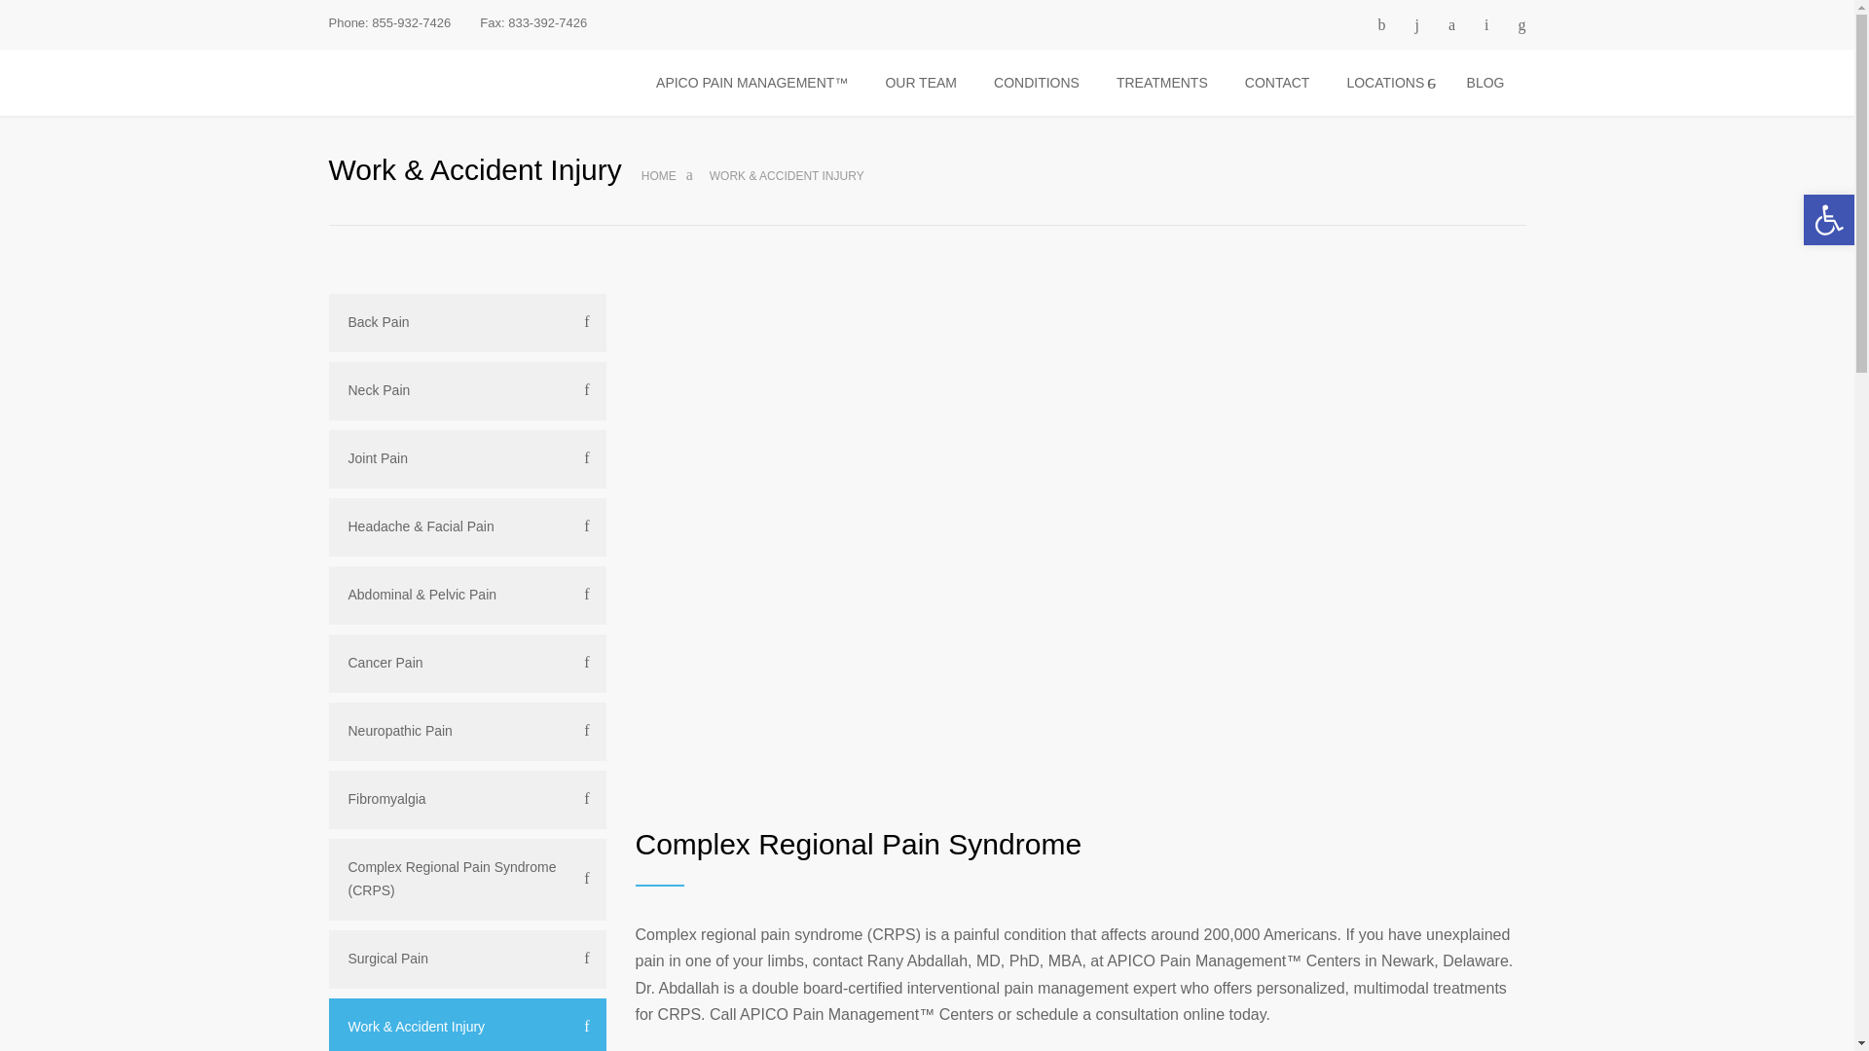  I want to click on BLOG, so click(1485, 82).